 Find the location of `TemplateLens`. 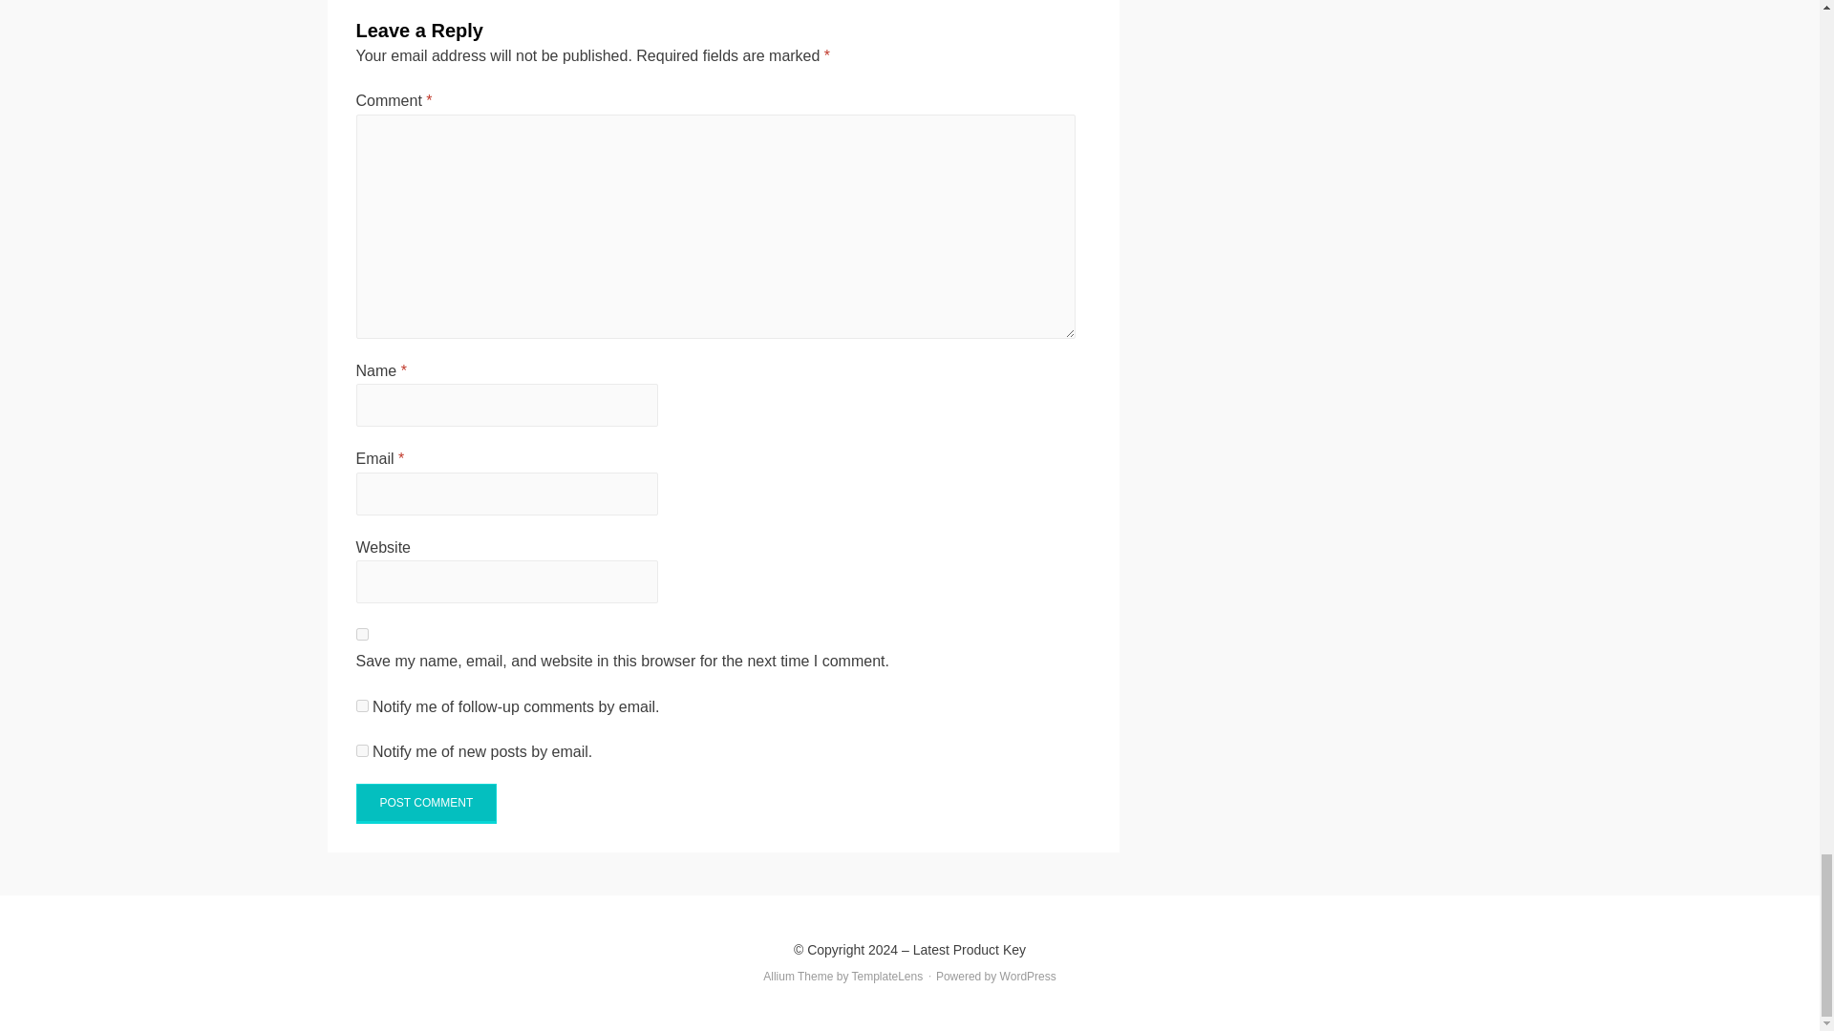

TemplateLens is located at coordinates (888, 977).